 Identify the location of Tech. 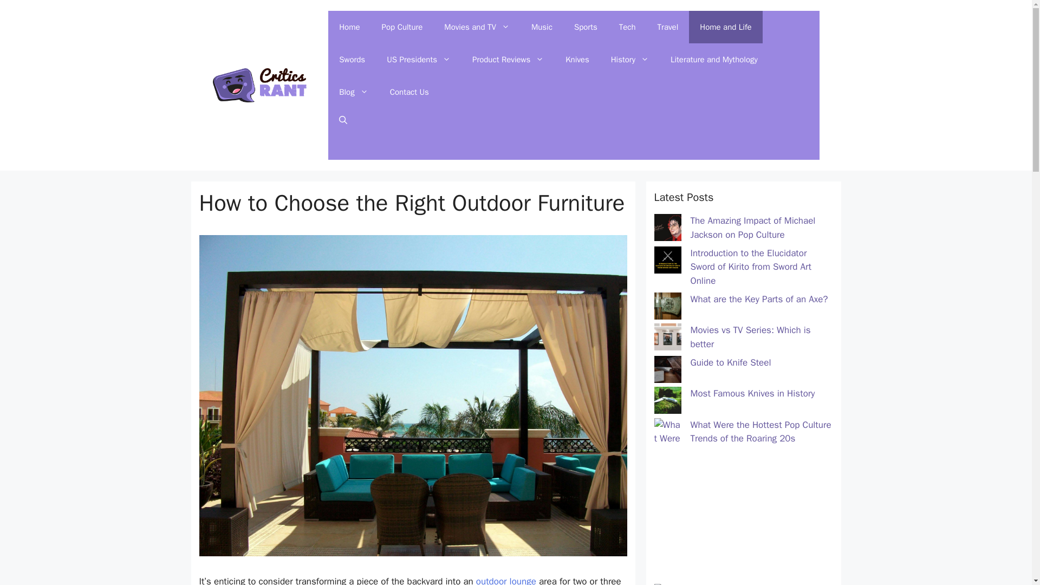
(627, 27).